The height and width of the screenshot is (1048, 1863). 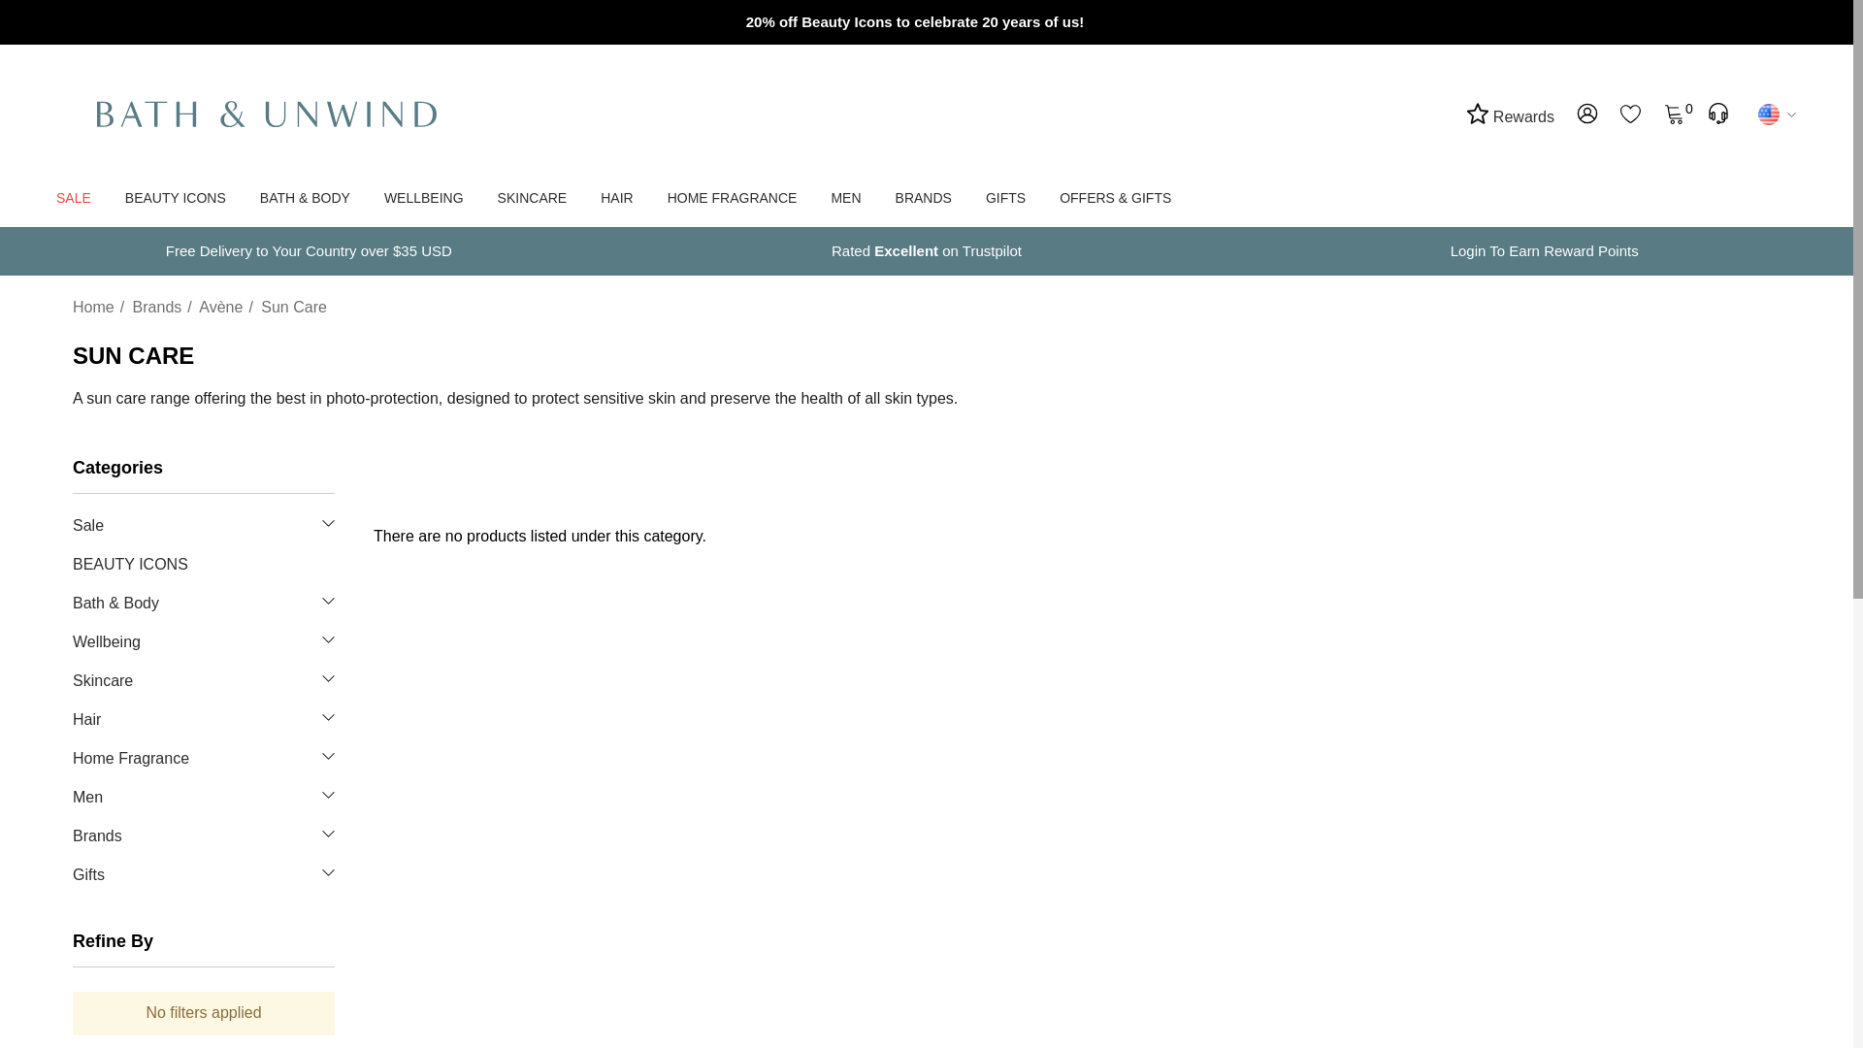 I want to click on WISH LISTS WISH LISTS, so click(x=1673, y=113).